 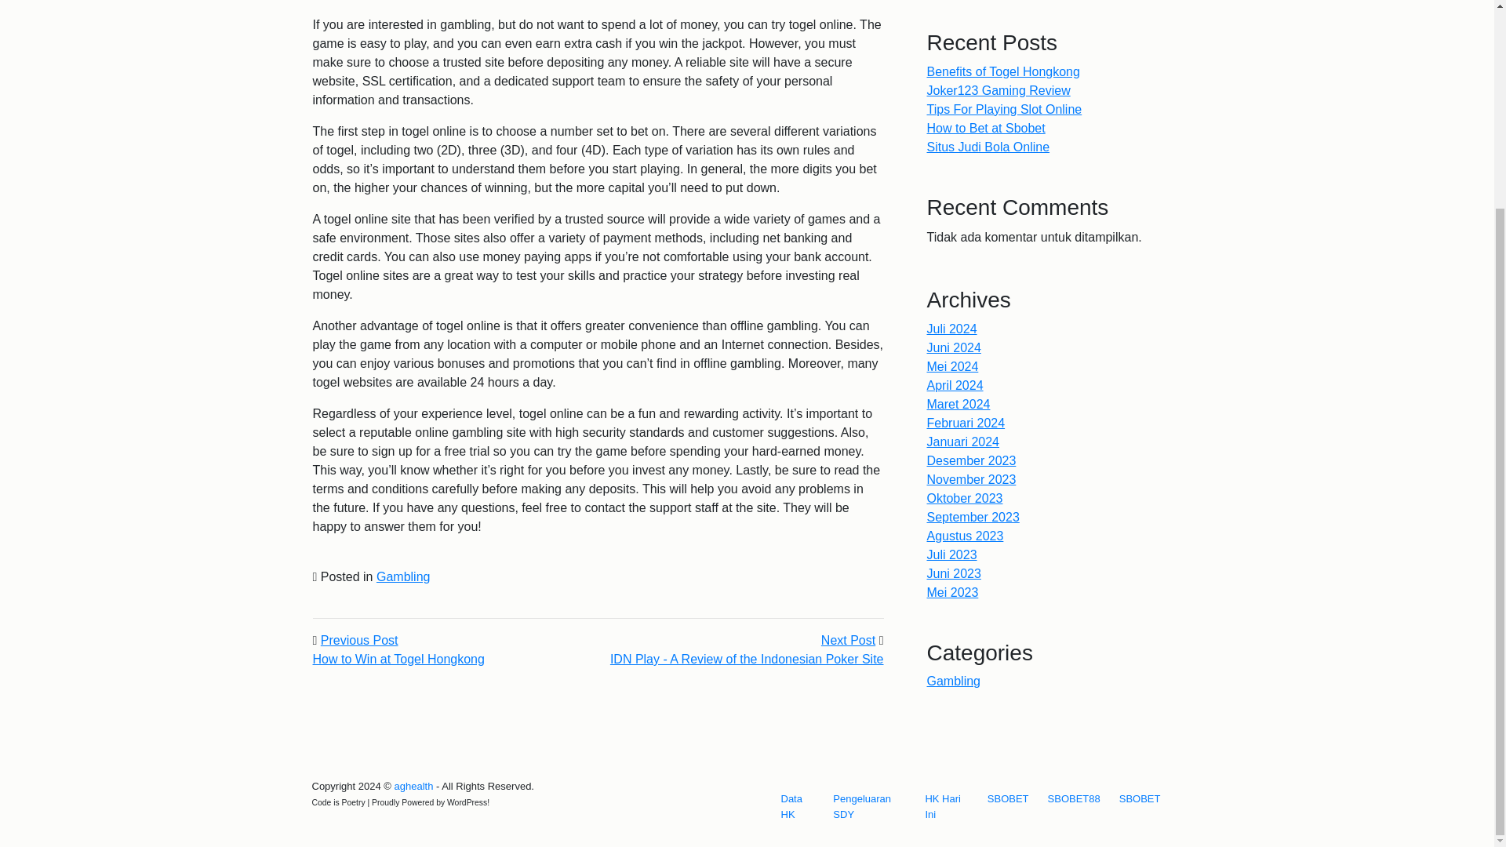 What do you see at coordinates (999, 90) in the screenshot?
I see `Joker123 Gaming Review` at bounding box center [999, 90].